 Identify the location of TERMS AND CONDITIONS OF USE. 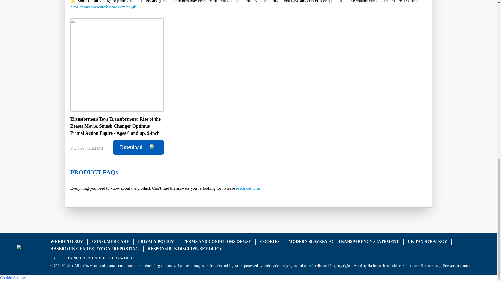
(217, 241).